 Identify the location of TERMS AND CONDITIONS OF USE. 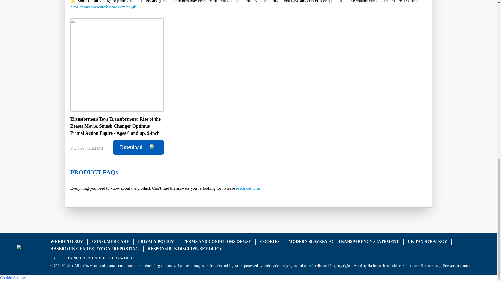
(217, 241).